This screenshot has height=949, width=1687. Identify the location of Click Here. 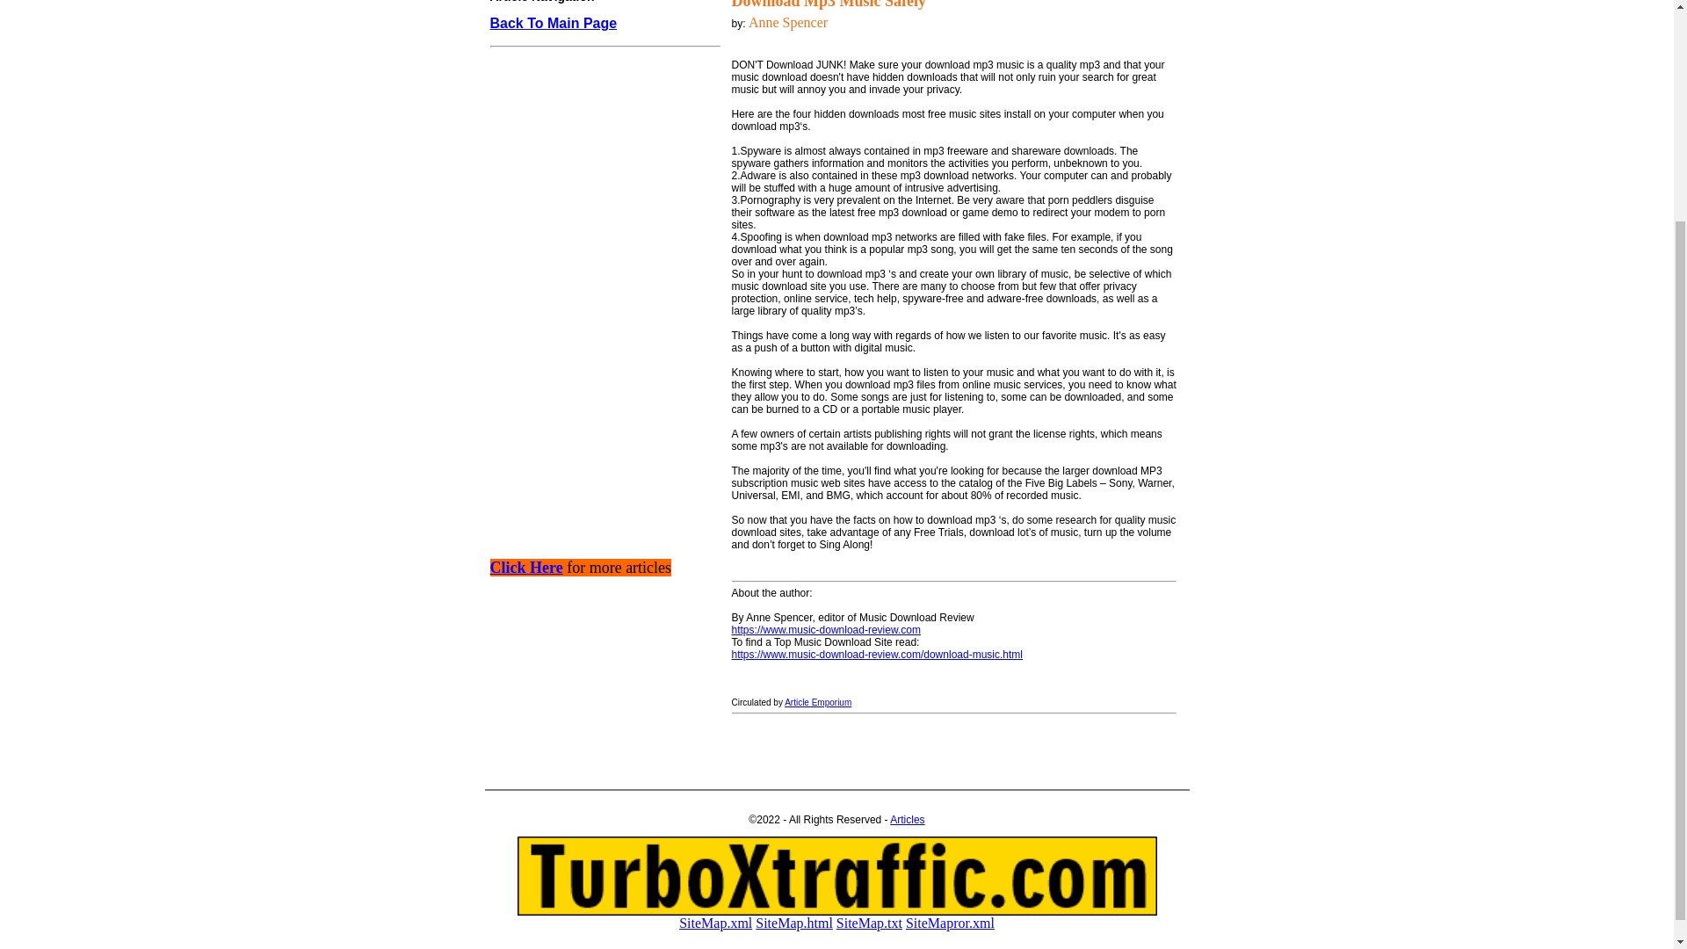
(527, 568).